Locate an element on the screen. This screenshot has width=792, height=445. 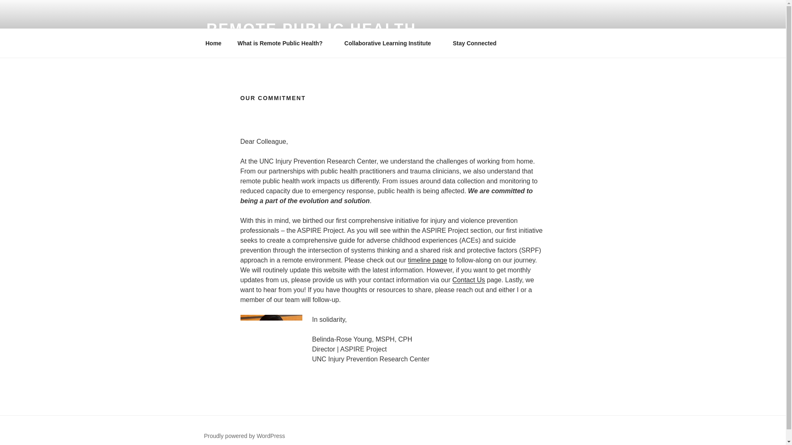
REMOTE PUBLIC HEALTH is located at coordinates (311, 29).